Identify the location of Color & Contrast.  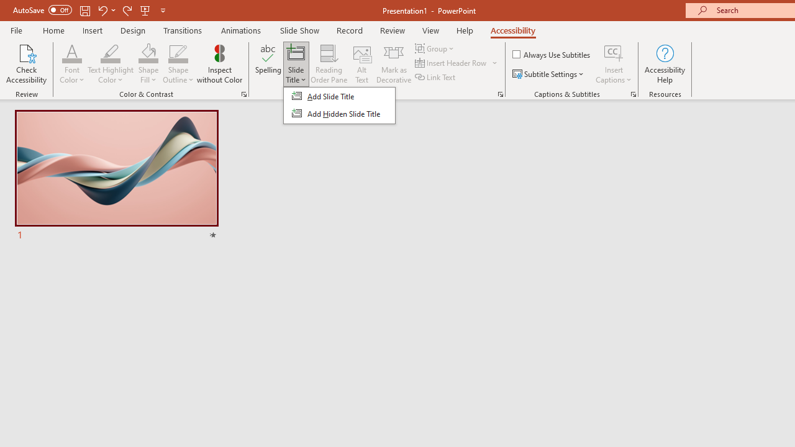
(243, 94).